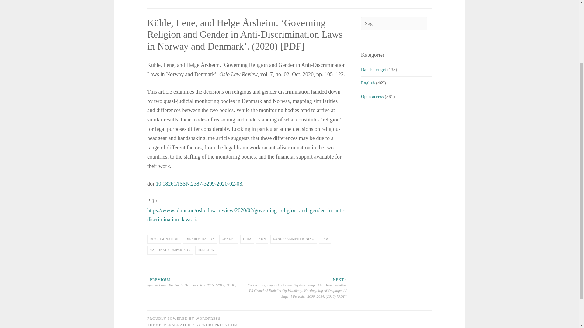 The height and width of the screenshot is (328, 584). I want to click on English, so click(368, 83).